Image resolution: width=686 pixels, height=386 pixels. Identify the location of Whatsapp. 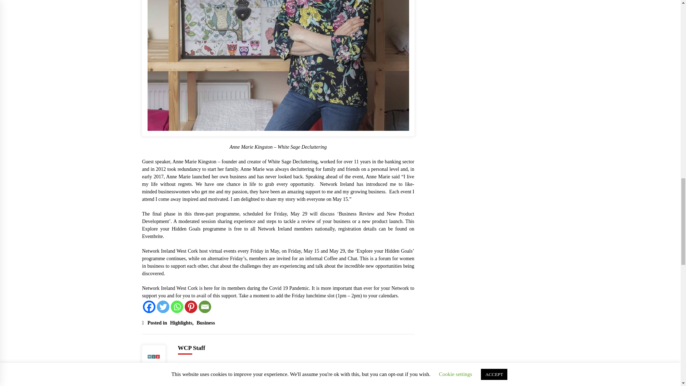
(177, 307).